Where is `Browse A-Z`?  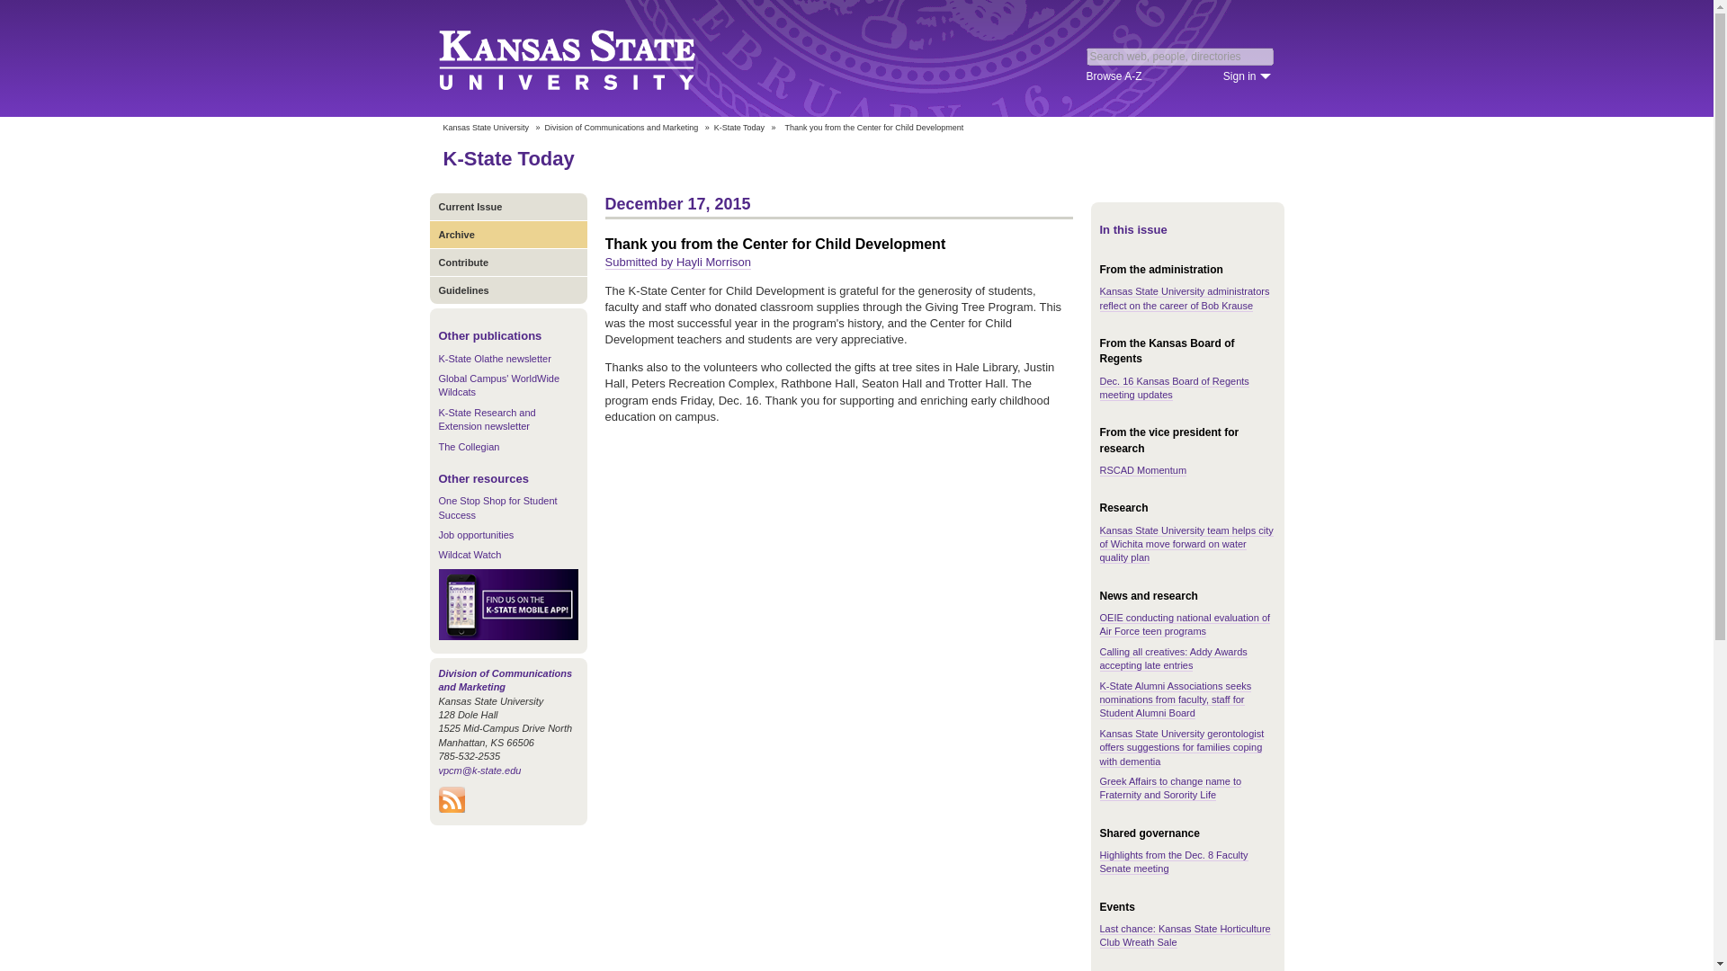
Browse A-Z is located at coordinates (1114, 76).